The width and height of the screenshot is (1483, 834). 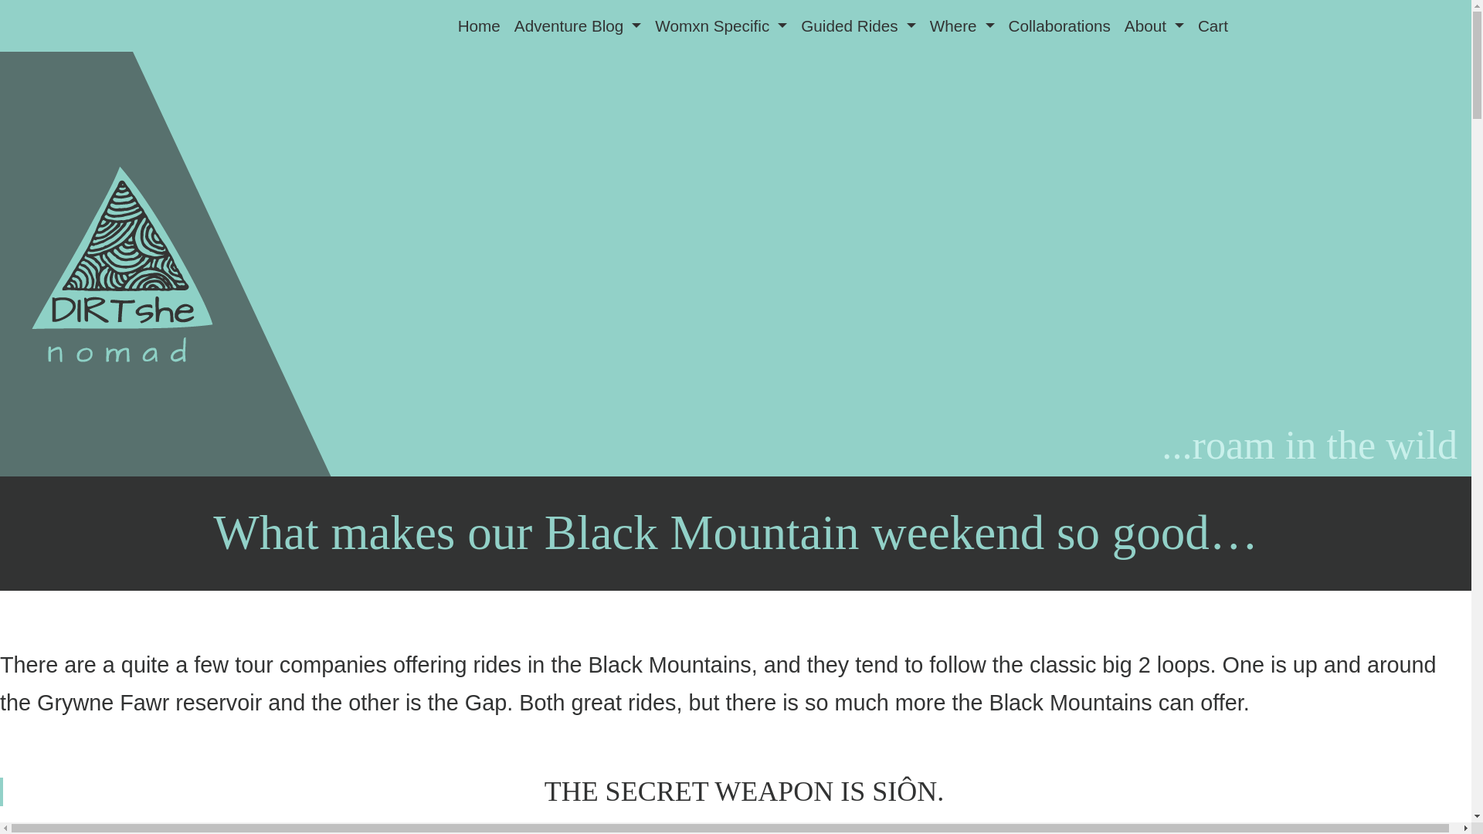 What do you see at coordinates (479, 25) in the screenshot?
I see `Home` at bounding box center [479, 25].